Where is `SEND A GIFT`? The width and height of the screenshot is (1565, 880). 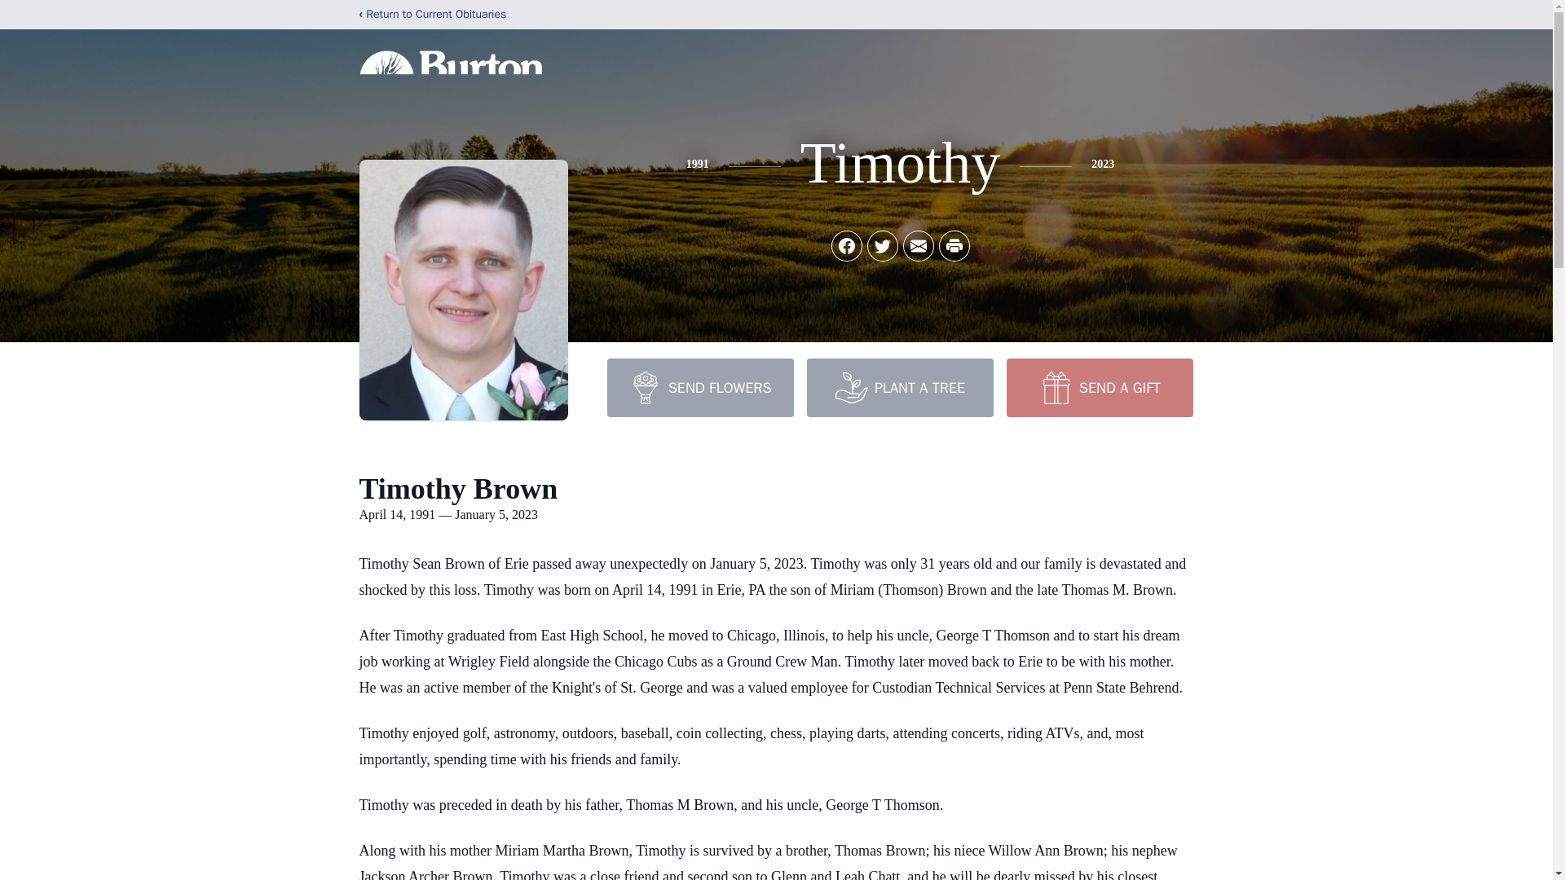 SEND A GIFT is located at coordinates (1099, 387).